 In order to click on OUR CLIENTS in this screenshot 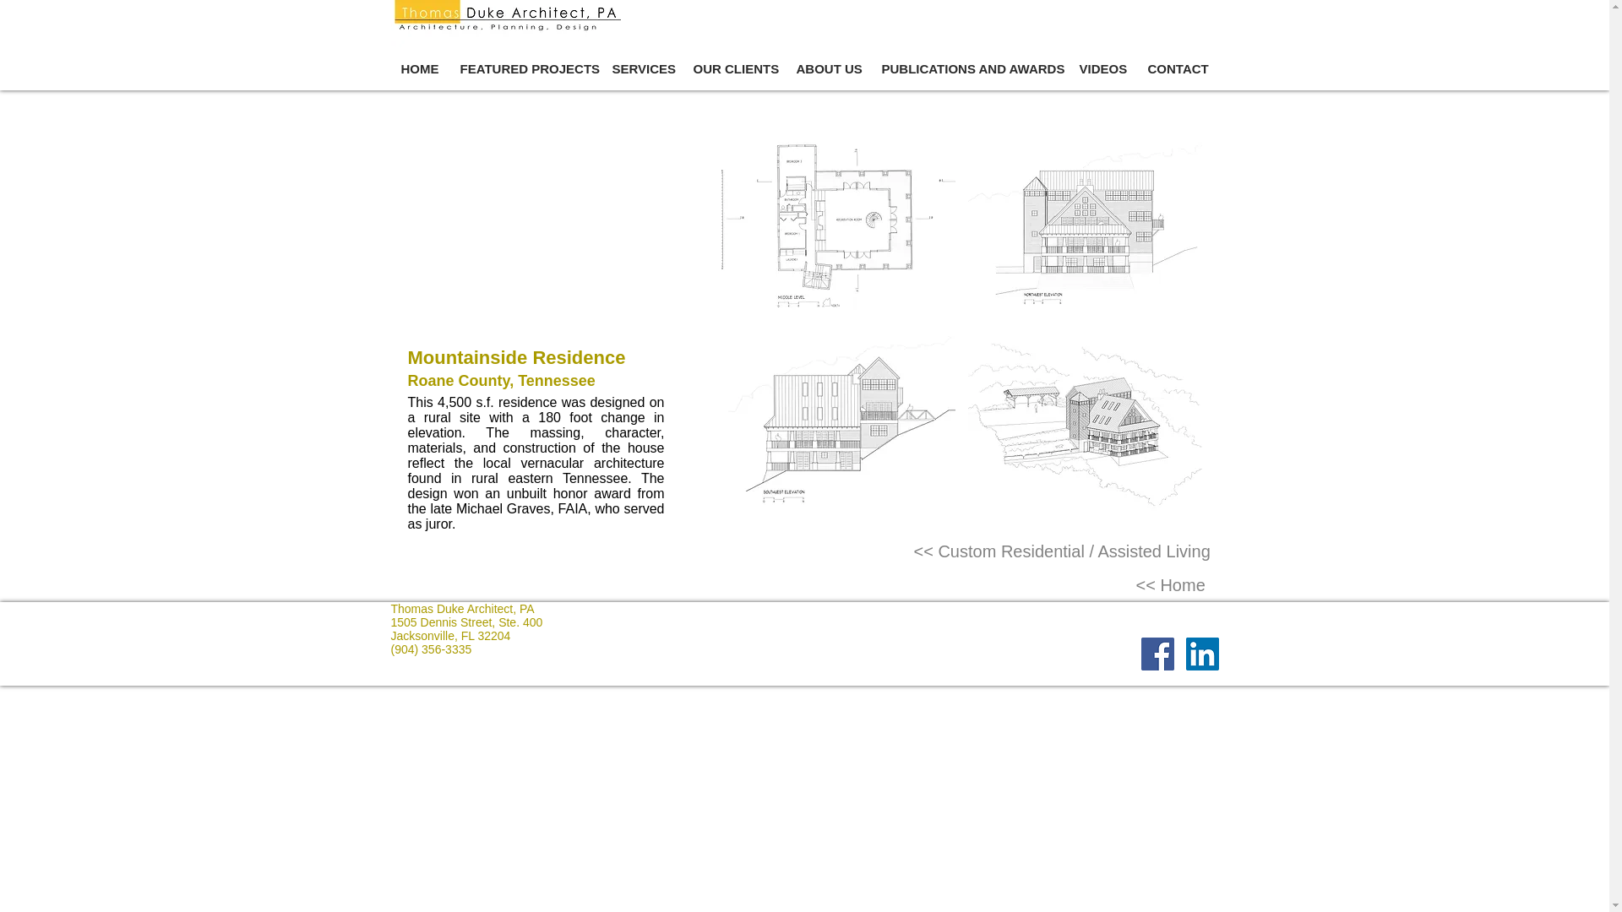, I will do `click(733, 69)`.